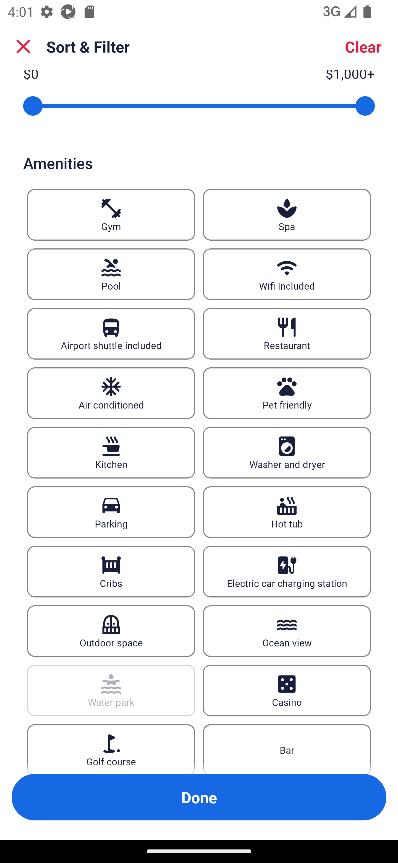 This screenshot has width=398, height=863. Describe the element at coordinates (287, 334) in the screenshot. I see `Restaurant` at that location.